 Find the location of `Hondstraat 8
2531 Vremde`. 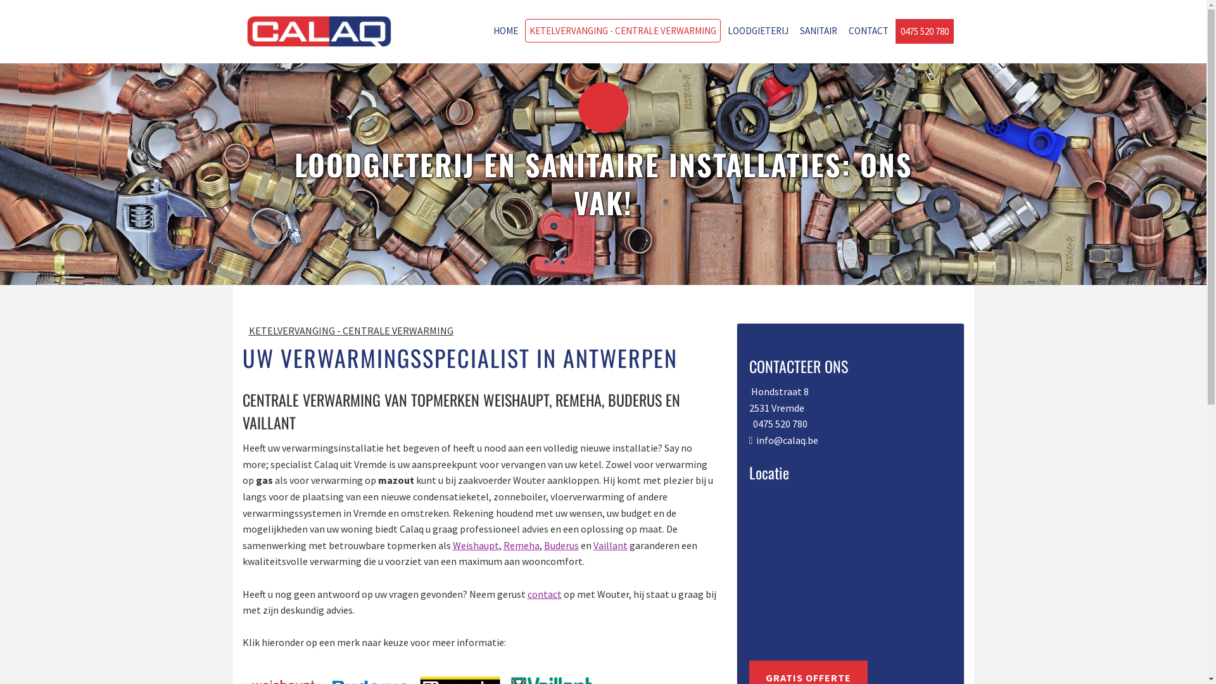

Hondstraat 8
2531 Vremde is located at coordinates (778, 400).